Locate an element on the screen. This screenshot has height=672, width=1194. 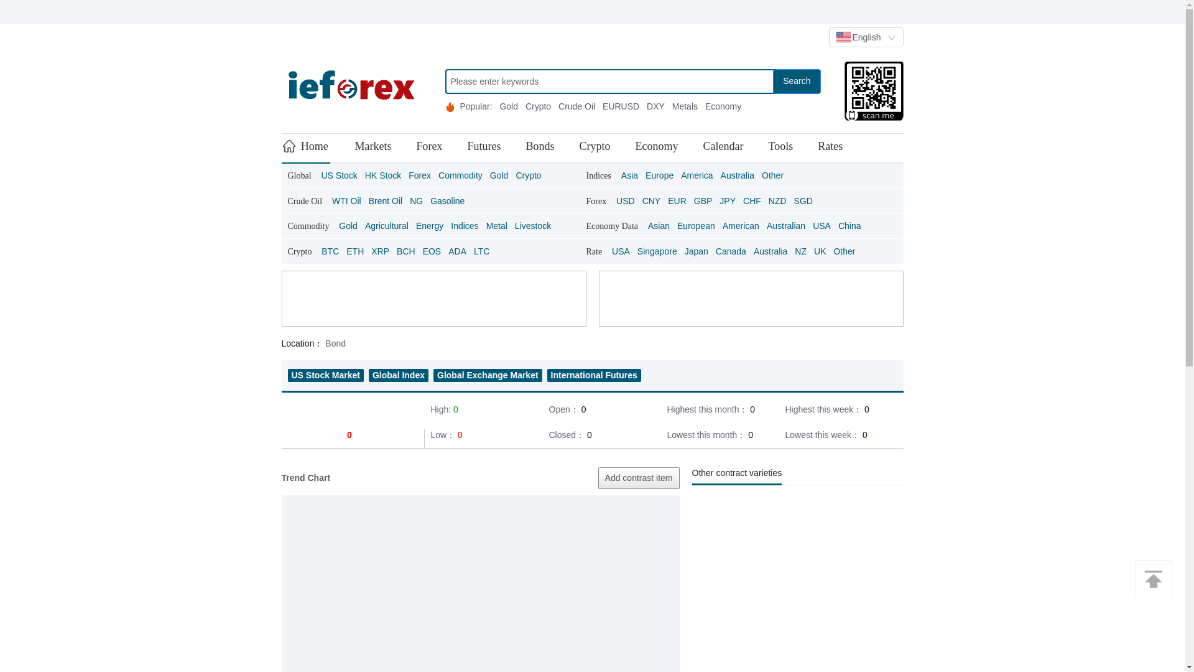
America is located at coordinates (696, 175).